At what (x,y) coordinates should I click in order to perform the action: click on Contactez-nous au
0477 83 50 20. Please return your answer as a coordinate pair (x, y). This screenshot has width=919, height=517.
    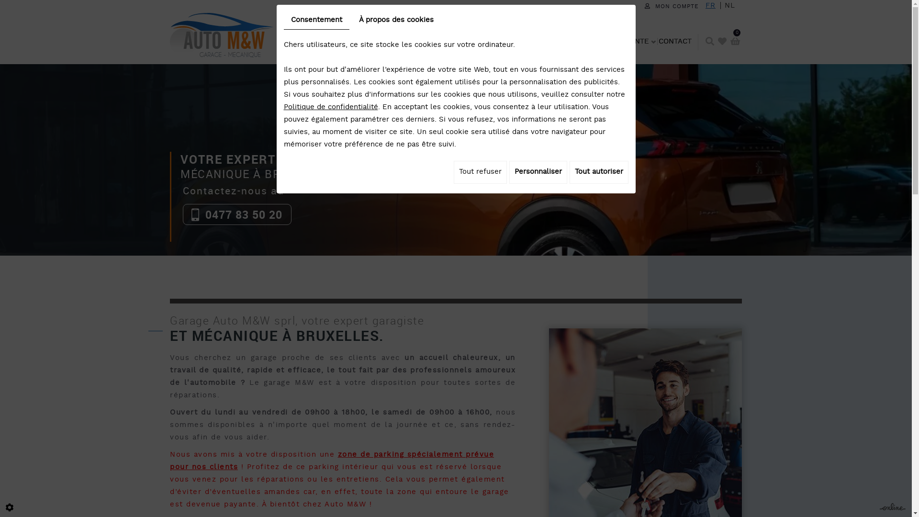
    Looking at the image, I should click on (231, 213).